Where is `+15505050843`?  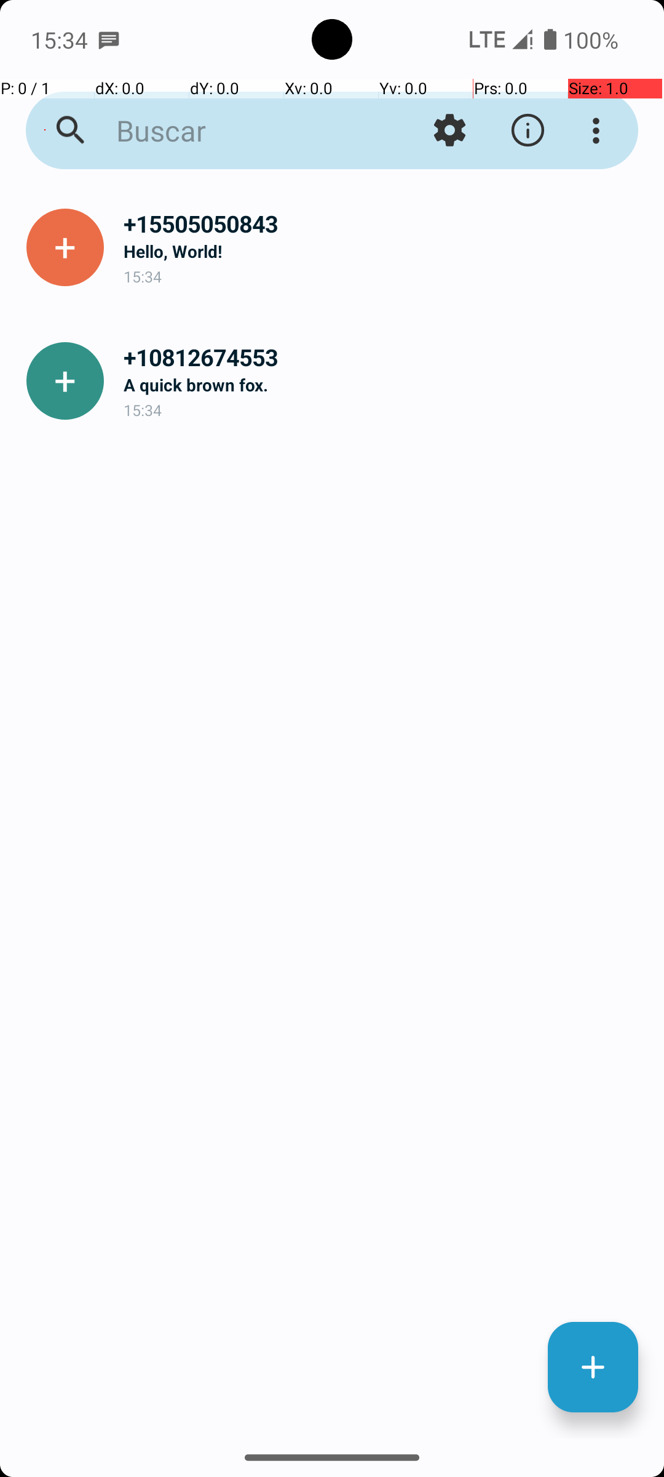
+15505050843 is located at coordinates (384, 224).